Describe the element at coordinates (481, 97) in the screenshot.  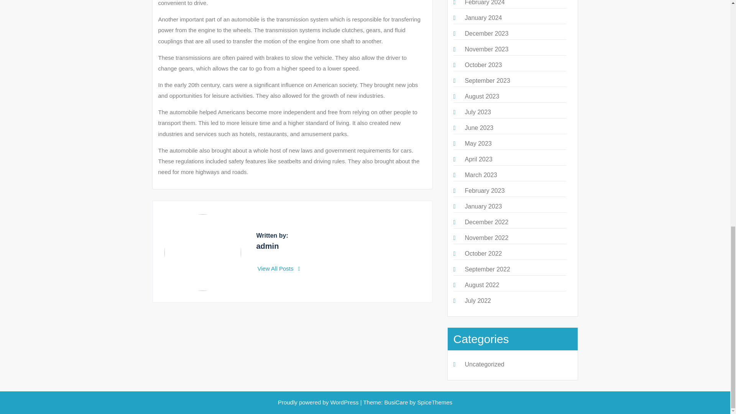
I see `August 2023` at that location.